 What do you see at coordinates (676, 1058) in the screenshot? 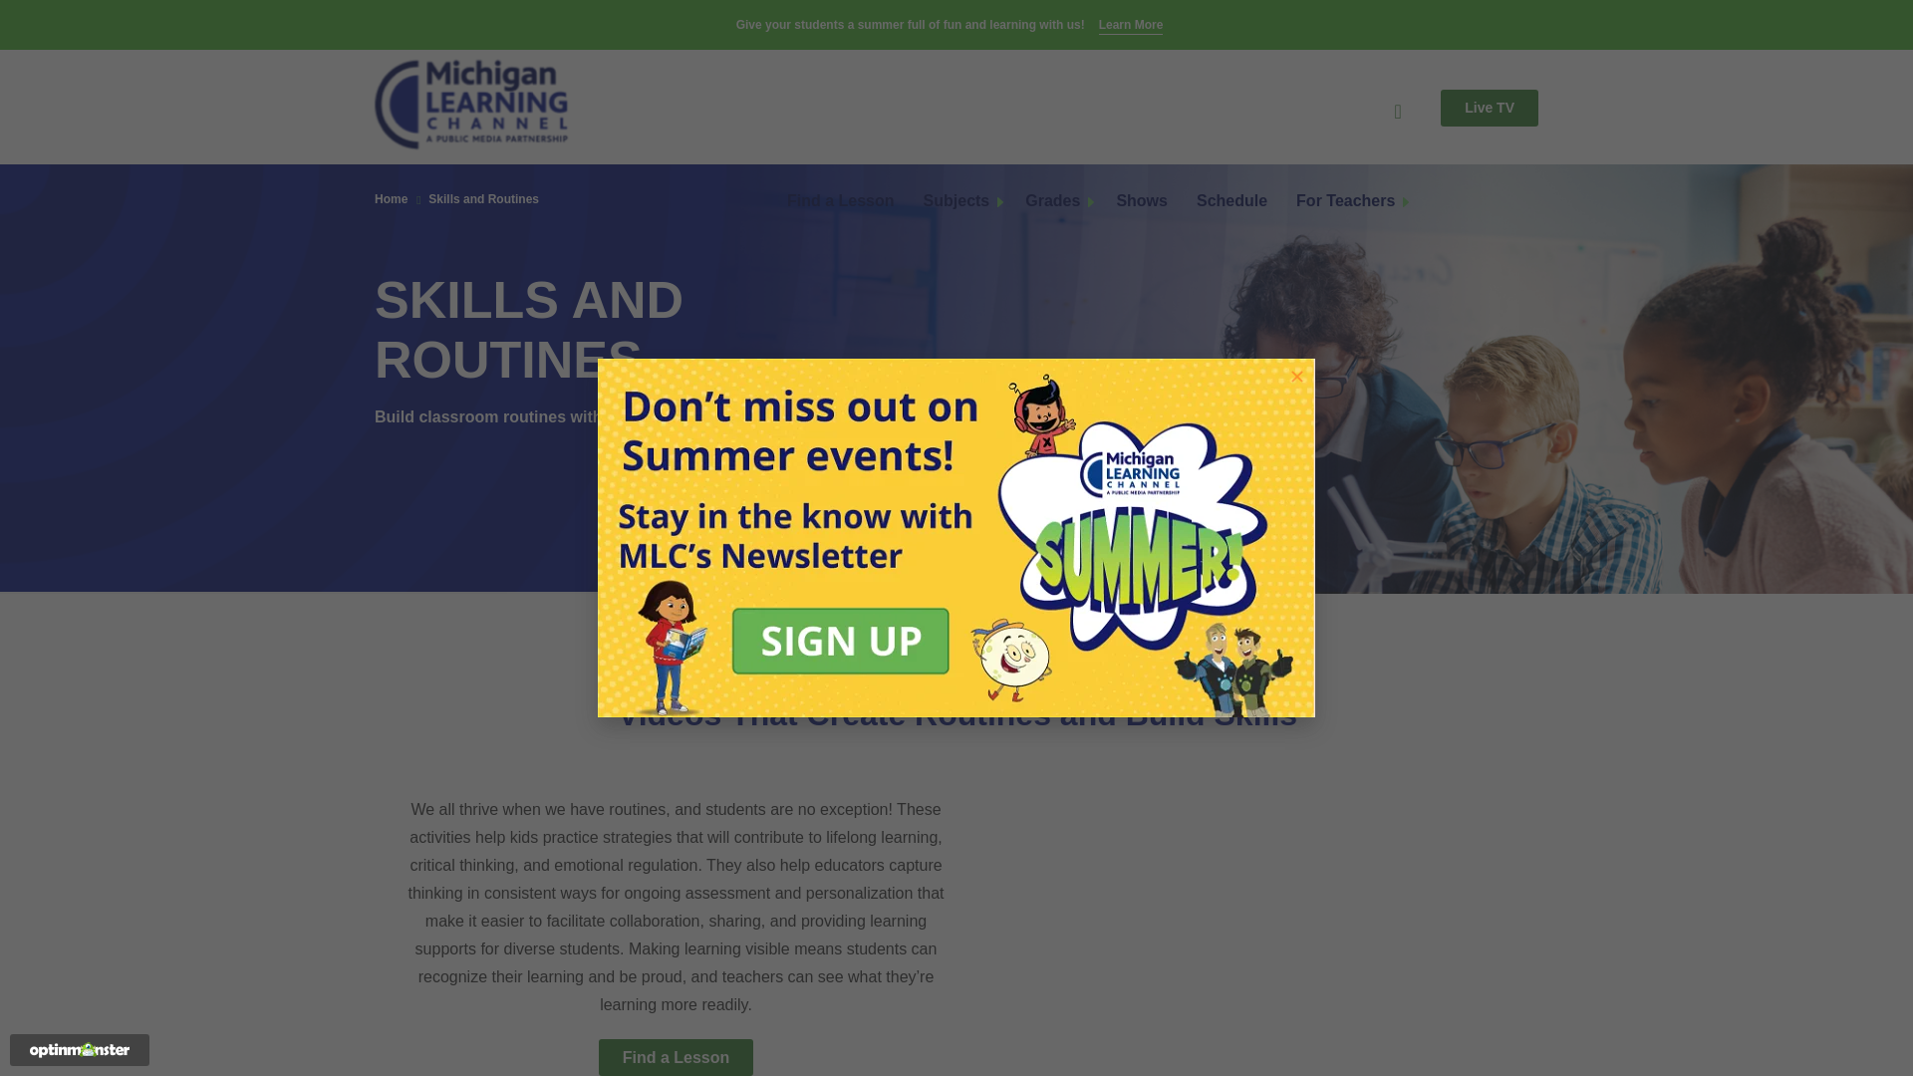
I see `Find a Lesson` at bounding box center [676, 1058].